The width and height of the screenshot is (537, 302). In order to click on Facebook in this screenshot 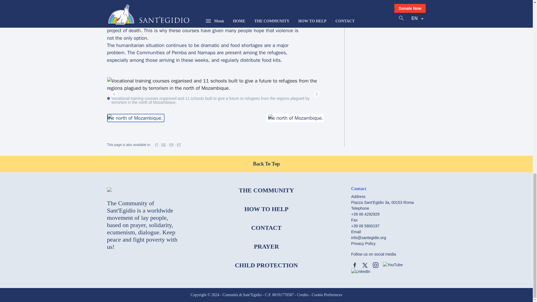, I will do `click(355, 265)`.